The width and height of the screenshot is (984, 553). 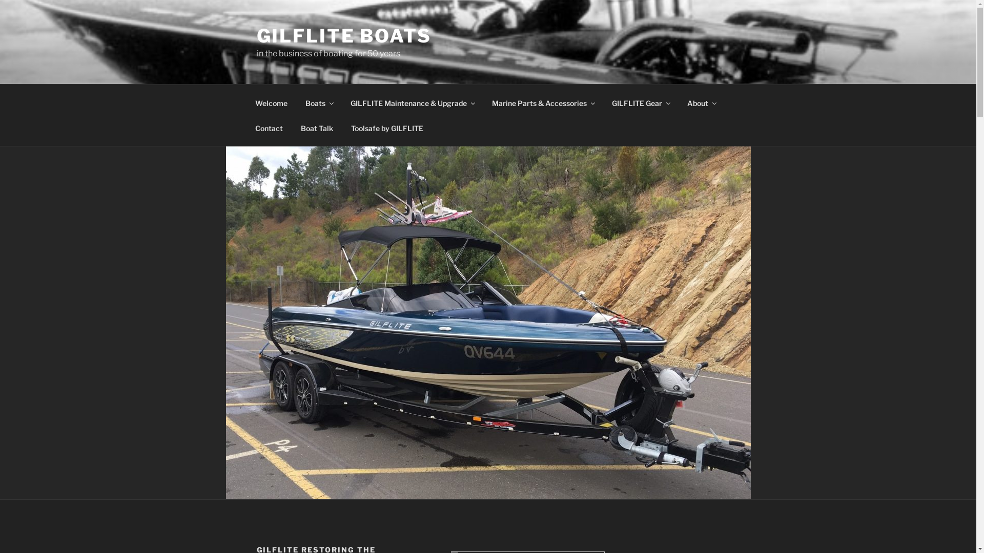 I want to click on Welcome, so click(x=271, y=102).